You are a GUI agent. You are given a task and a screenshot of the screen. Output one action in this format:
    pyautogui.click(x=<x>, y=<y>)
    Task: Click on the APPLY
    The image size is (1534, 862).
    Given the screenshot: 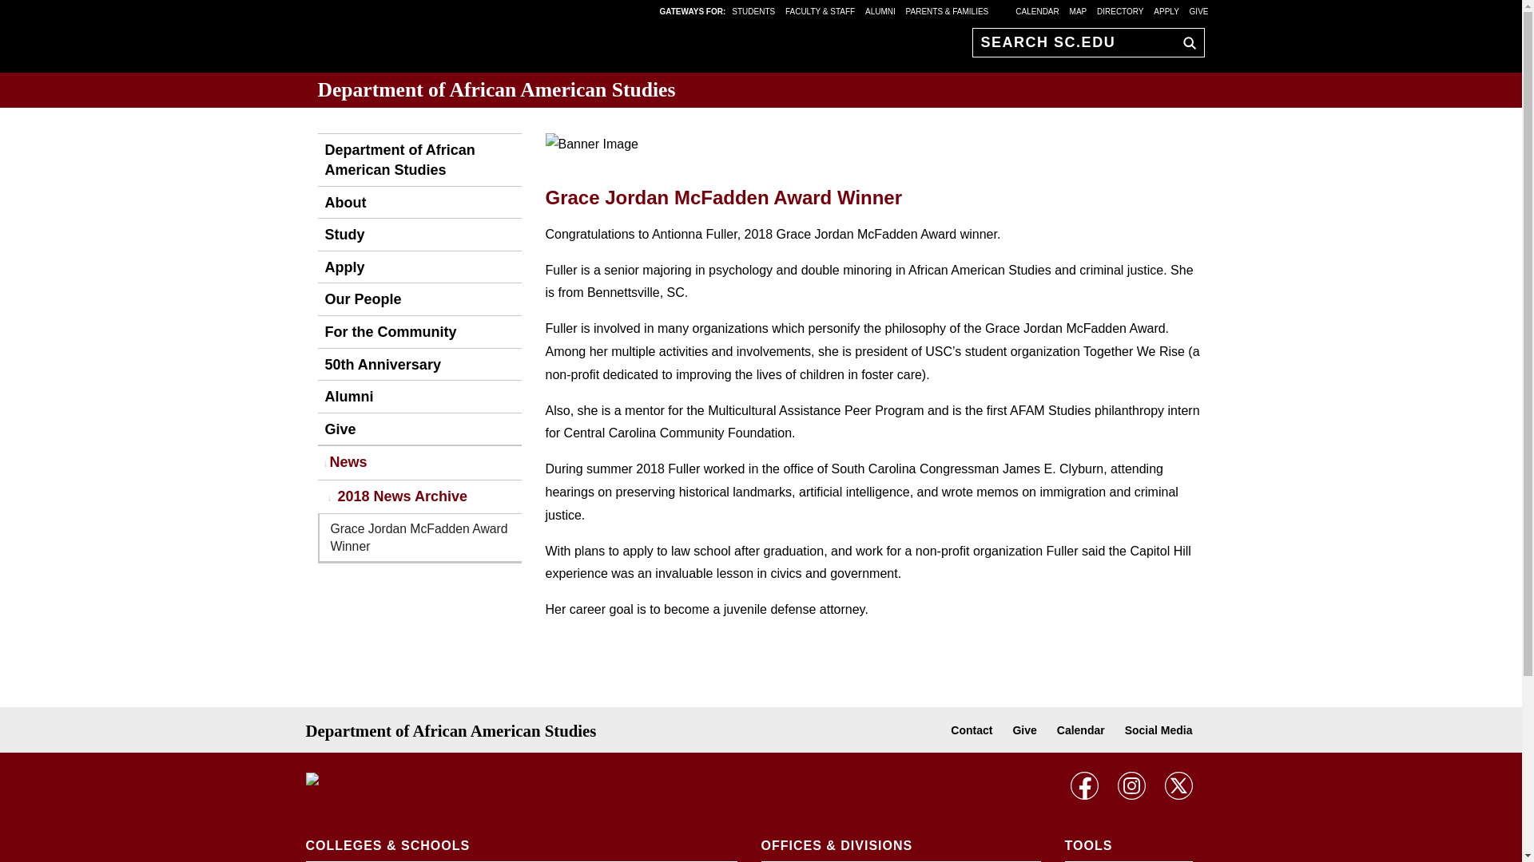 What is the action you would take?
    pyautogui.click(x=1166, y=10)
    